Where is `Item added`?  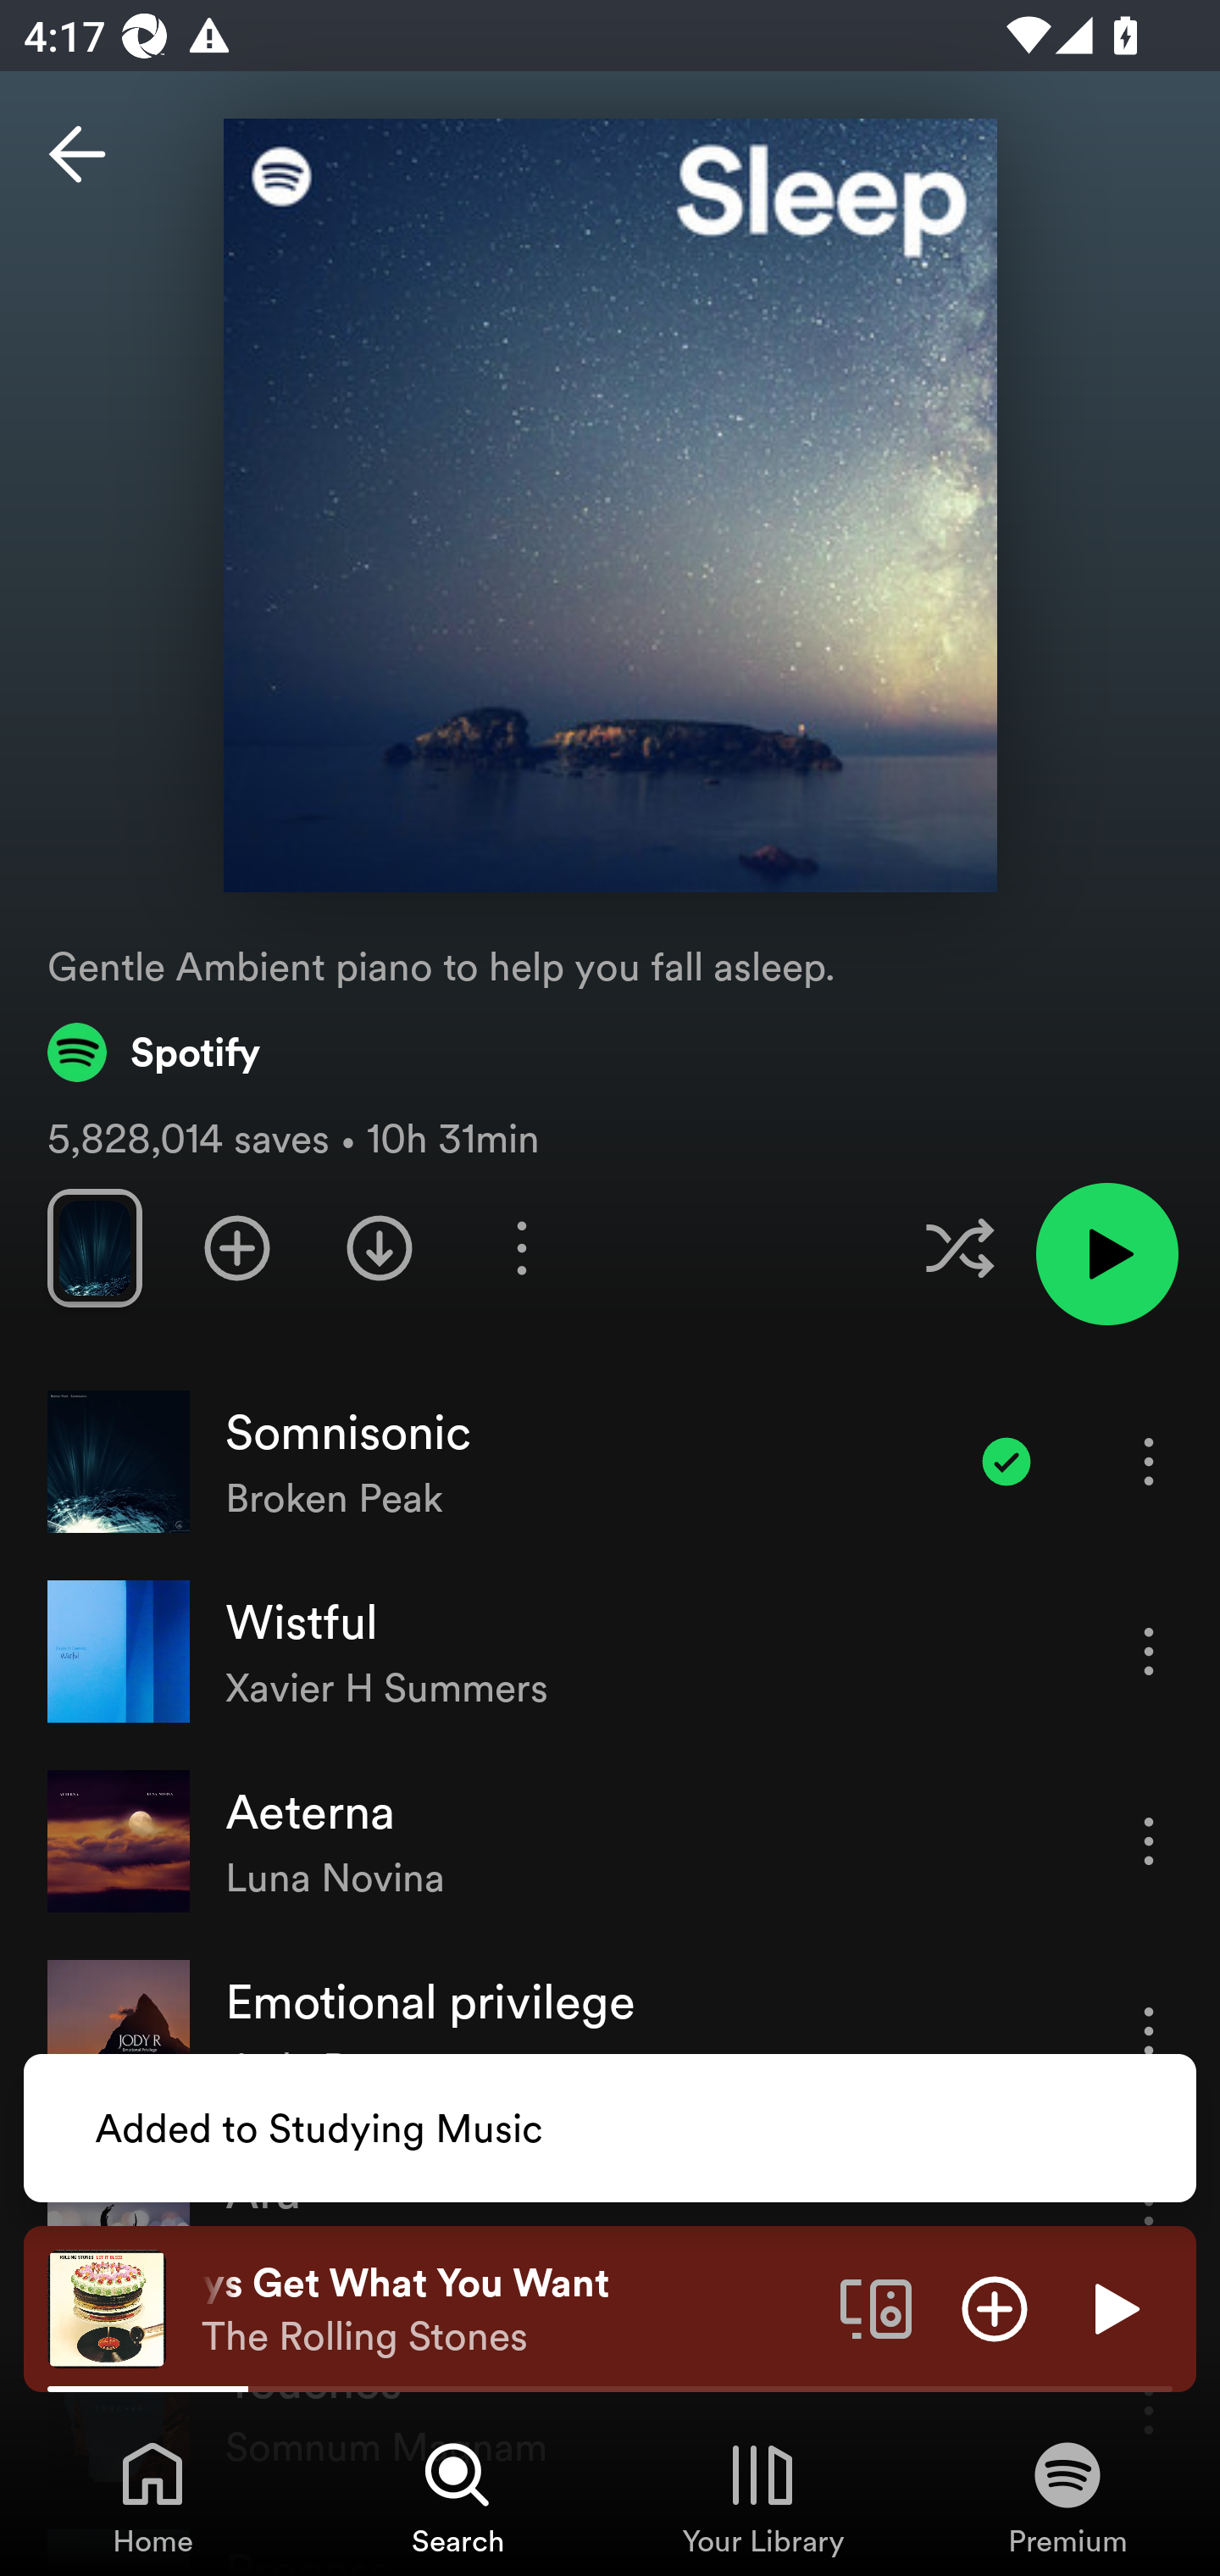 Item added is located at coordinates (1006, 1461).